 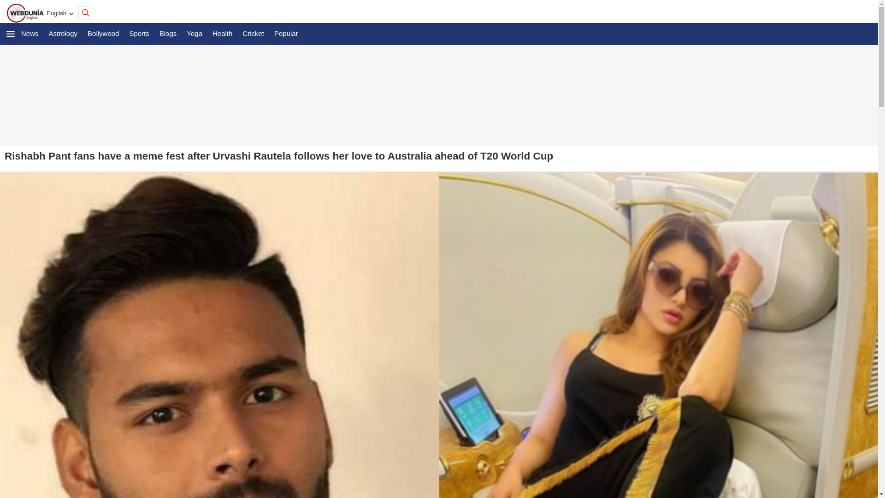 What do you see at coordinates (168, 33) in the screenshot?
I see `Blogs` at bounding box center [168, 33].